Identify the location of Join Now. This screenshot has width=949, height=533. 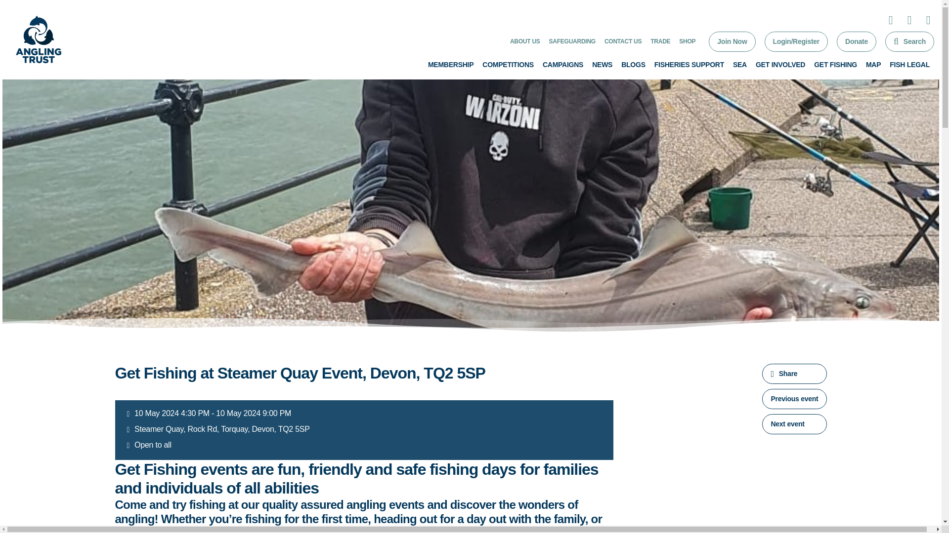
(732, 41).